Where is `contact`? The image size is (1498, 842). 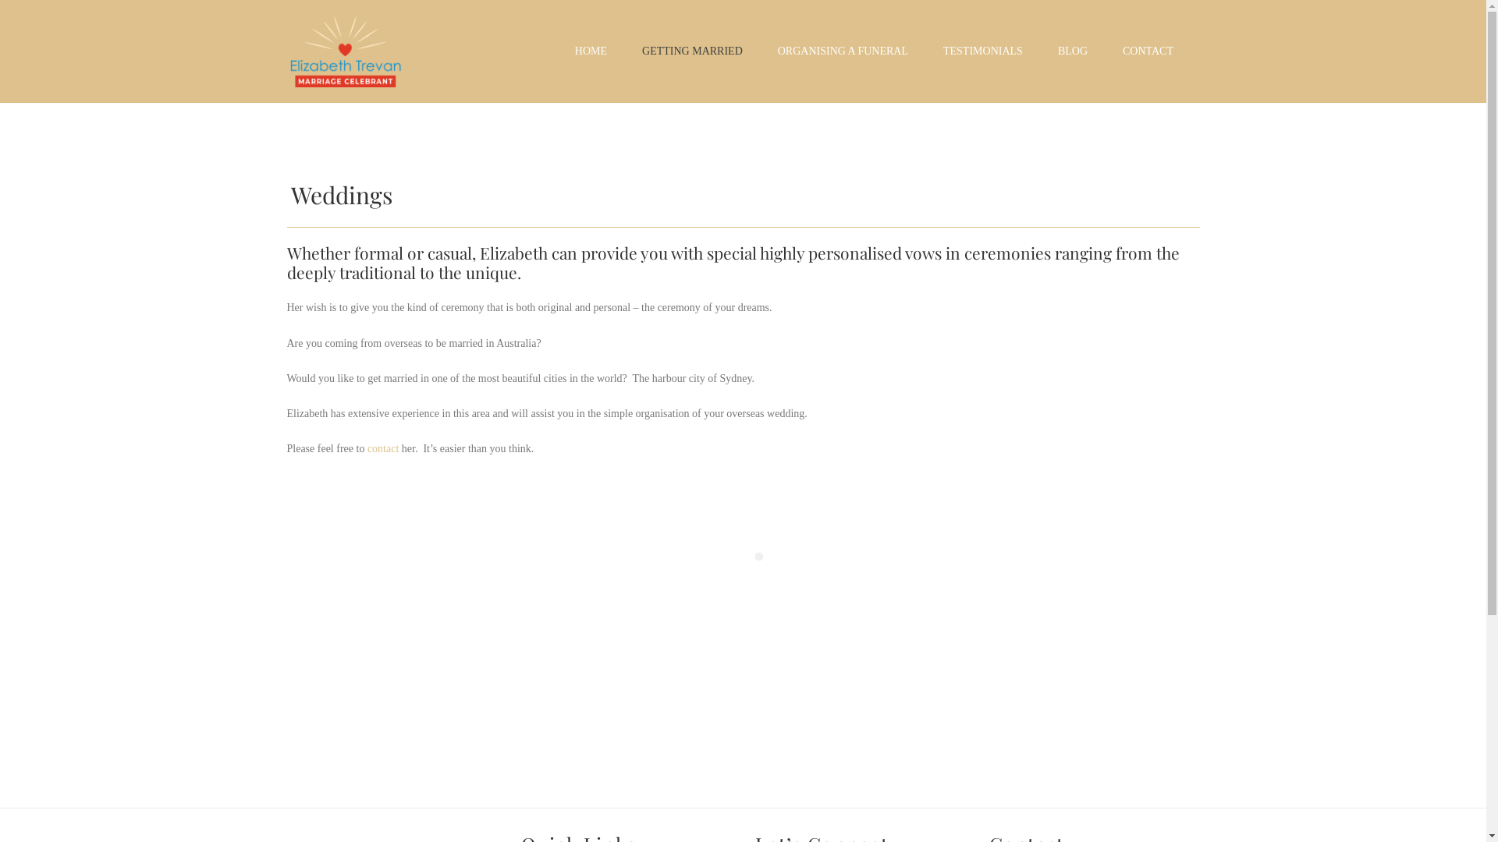
contact is located at coordinates (383, 449).